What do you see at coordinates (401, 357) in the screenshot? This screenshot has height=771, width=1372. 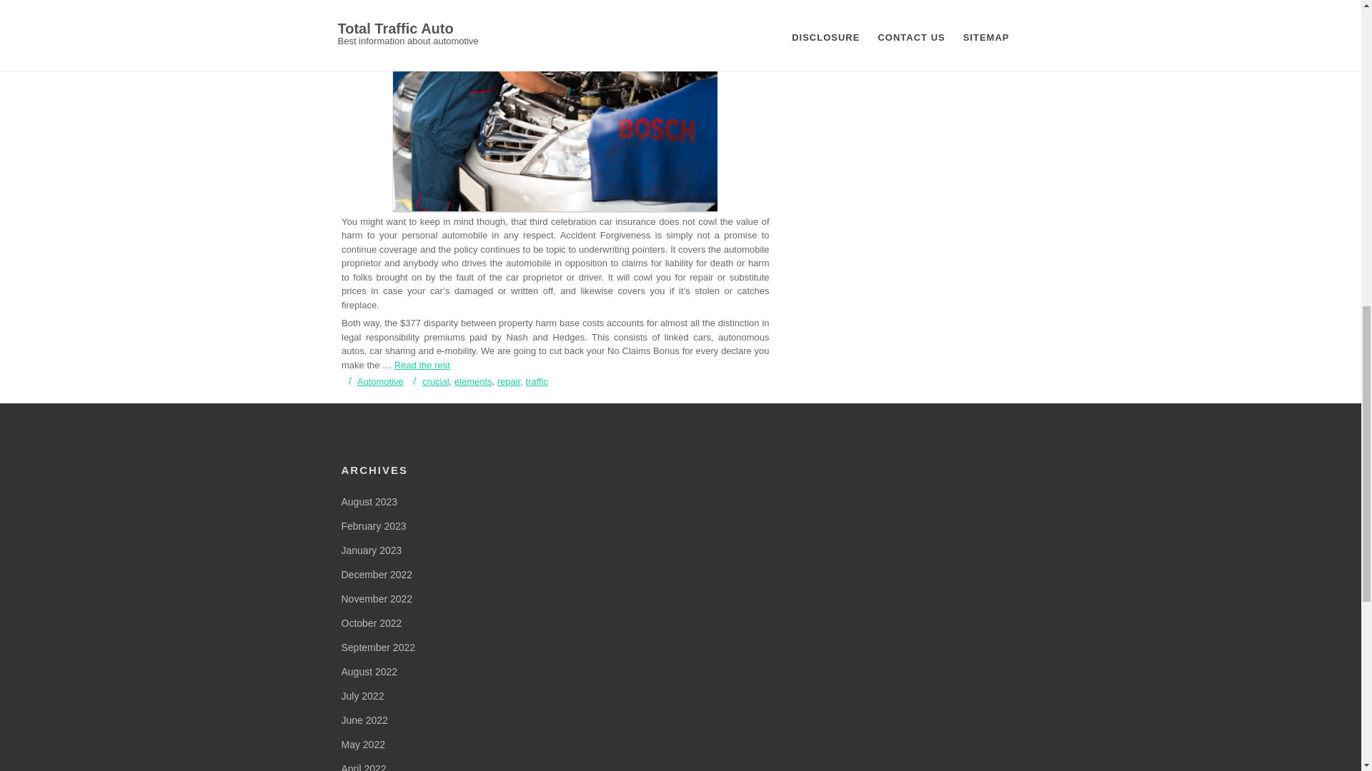 I see `Automotive` at bounding box center [401, 357].